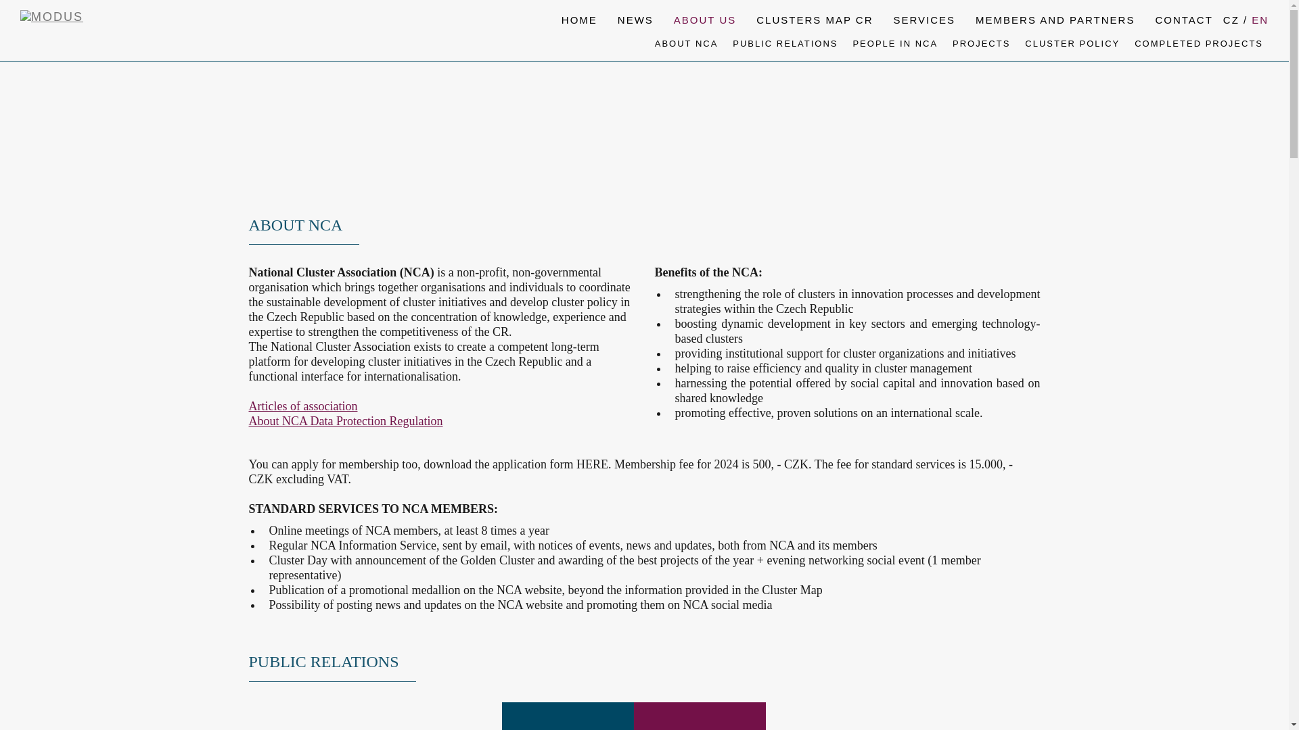  Describe the element at coordinates (303, 406) in the screenshot. I see `Articles of association` at that location.